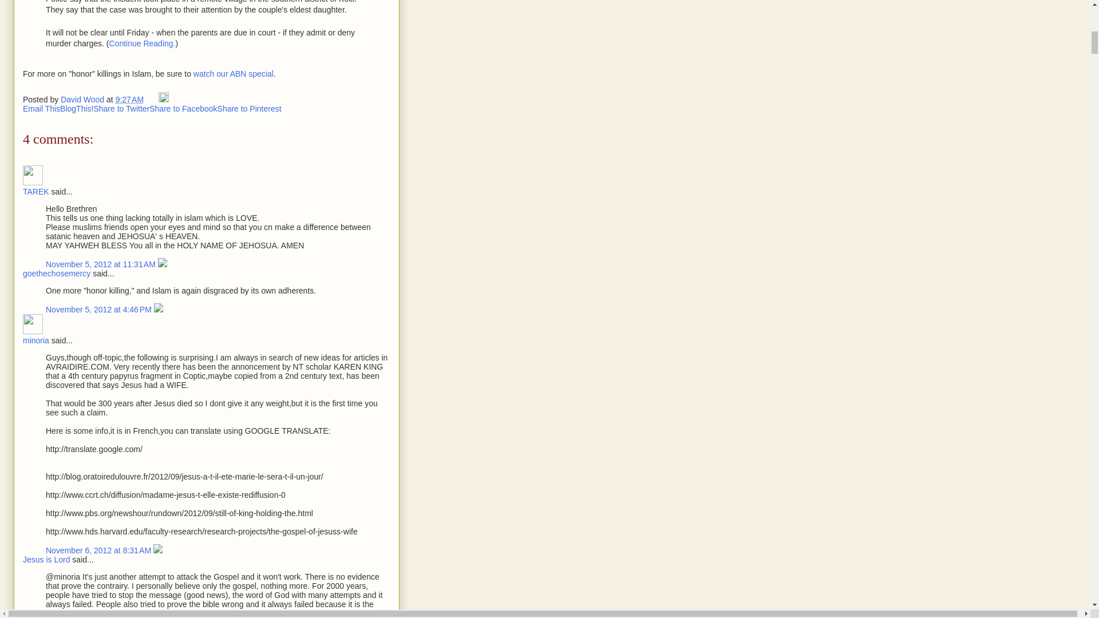  I want to click on David Wood, so click(84, 100).